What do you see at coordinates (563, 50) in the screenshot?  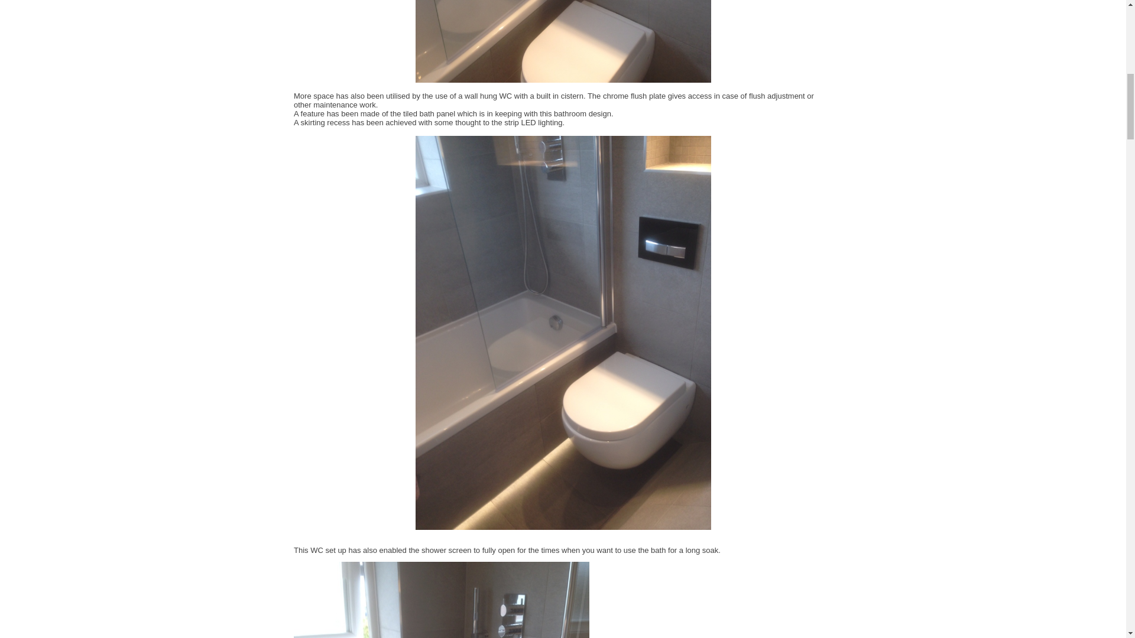 I see `Michael Lowe Bathrooms` at bounding box center [563, 50].